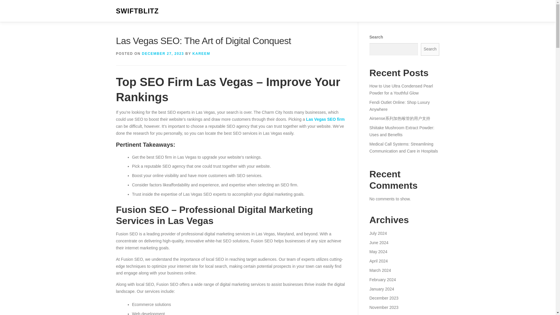 This screenshot has width=560, height=315. Describe the element at coordinates (382, 279) in the screenshot. I see `February 2024` at that location.